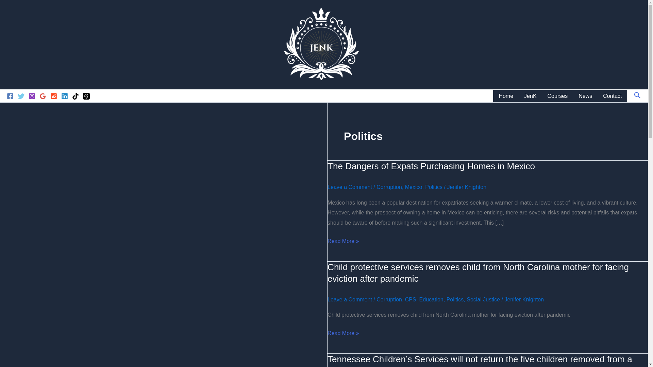 The width and height of the screenshot is (653, 367). What do you see at coordinates (557, 96) in the screenshot?
I see `Courses` at bounding box center [557, 96].